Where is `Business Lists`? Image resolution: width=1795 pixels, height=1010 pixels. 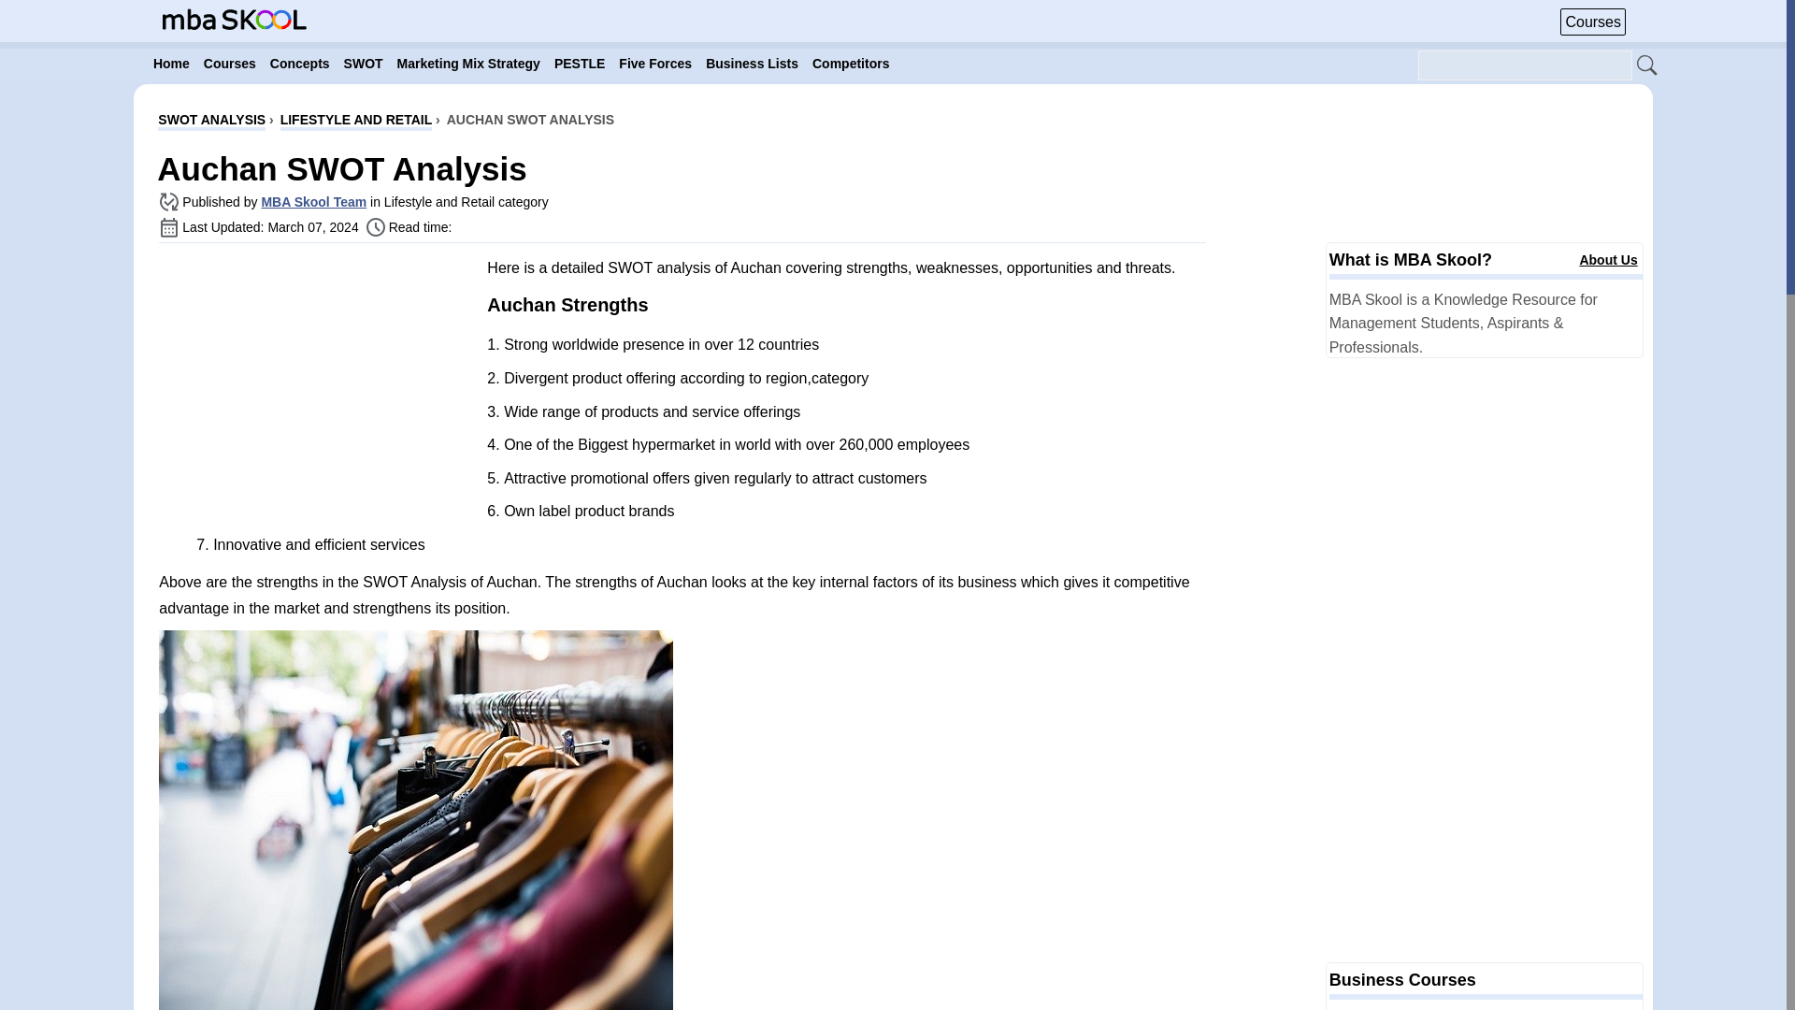 Business Lists is located at coordinates (752, 64).